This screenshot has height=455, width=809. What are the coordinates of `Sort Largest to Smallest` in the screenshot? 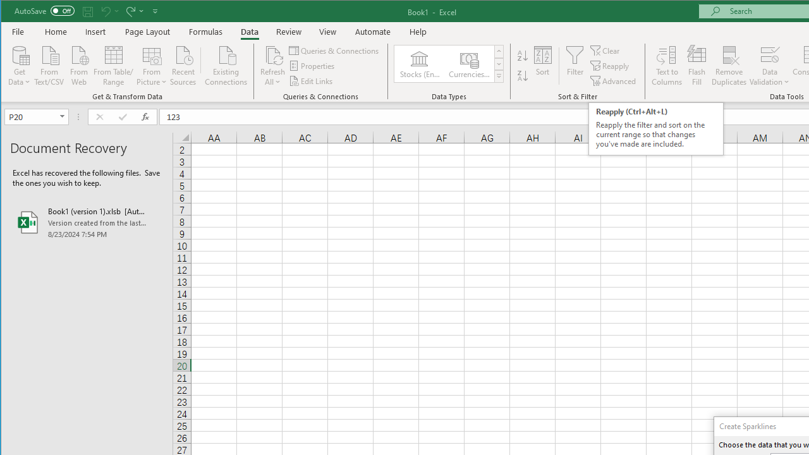 It's located at (523, 76).